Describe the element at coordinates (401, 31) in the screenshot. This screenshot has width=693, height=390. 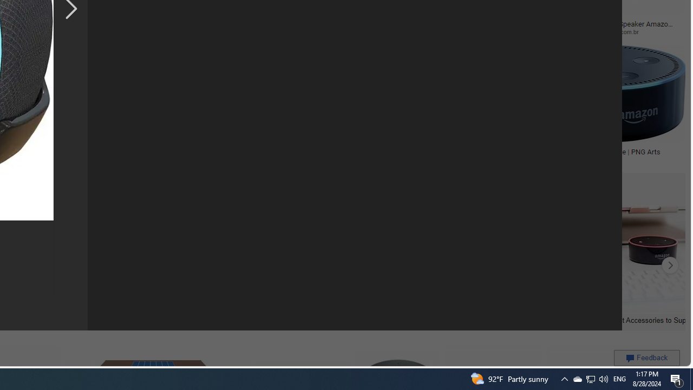
I see `winmaec.com` at that location.